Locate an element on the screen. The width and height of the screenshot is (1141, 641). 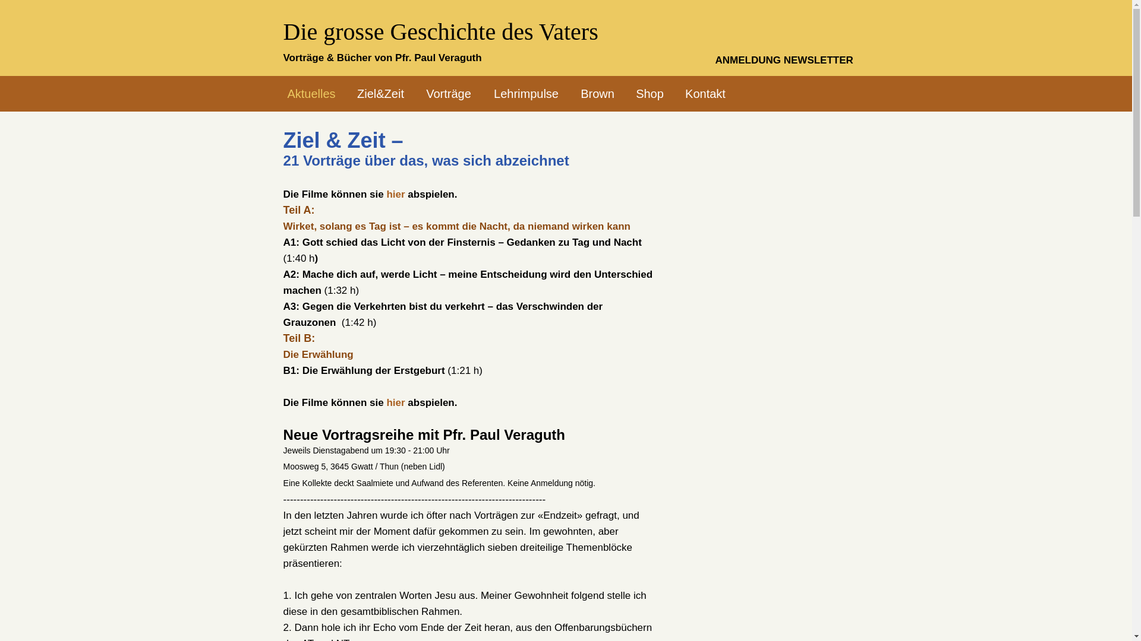
Shop is located at coordinates (650, 94).